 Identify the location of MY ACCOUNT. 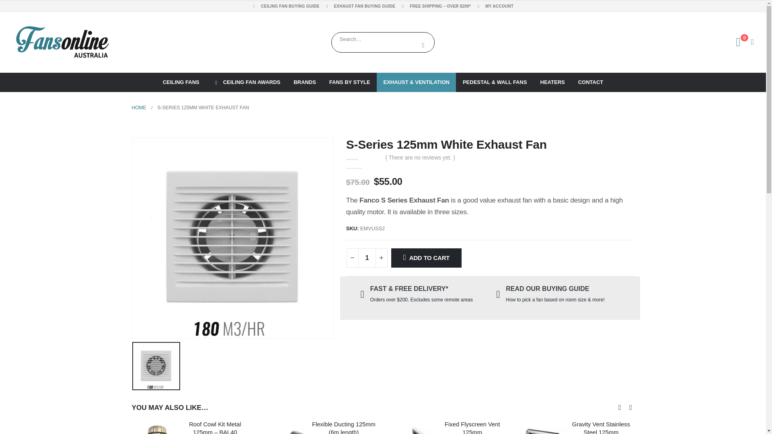
(494, 6).